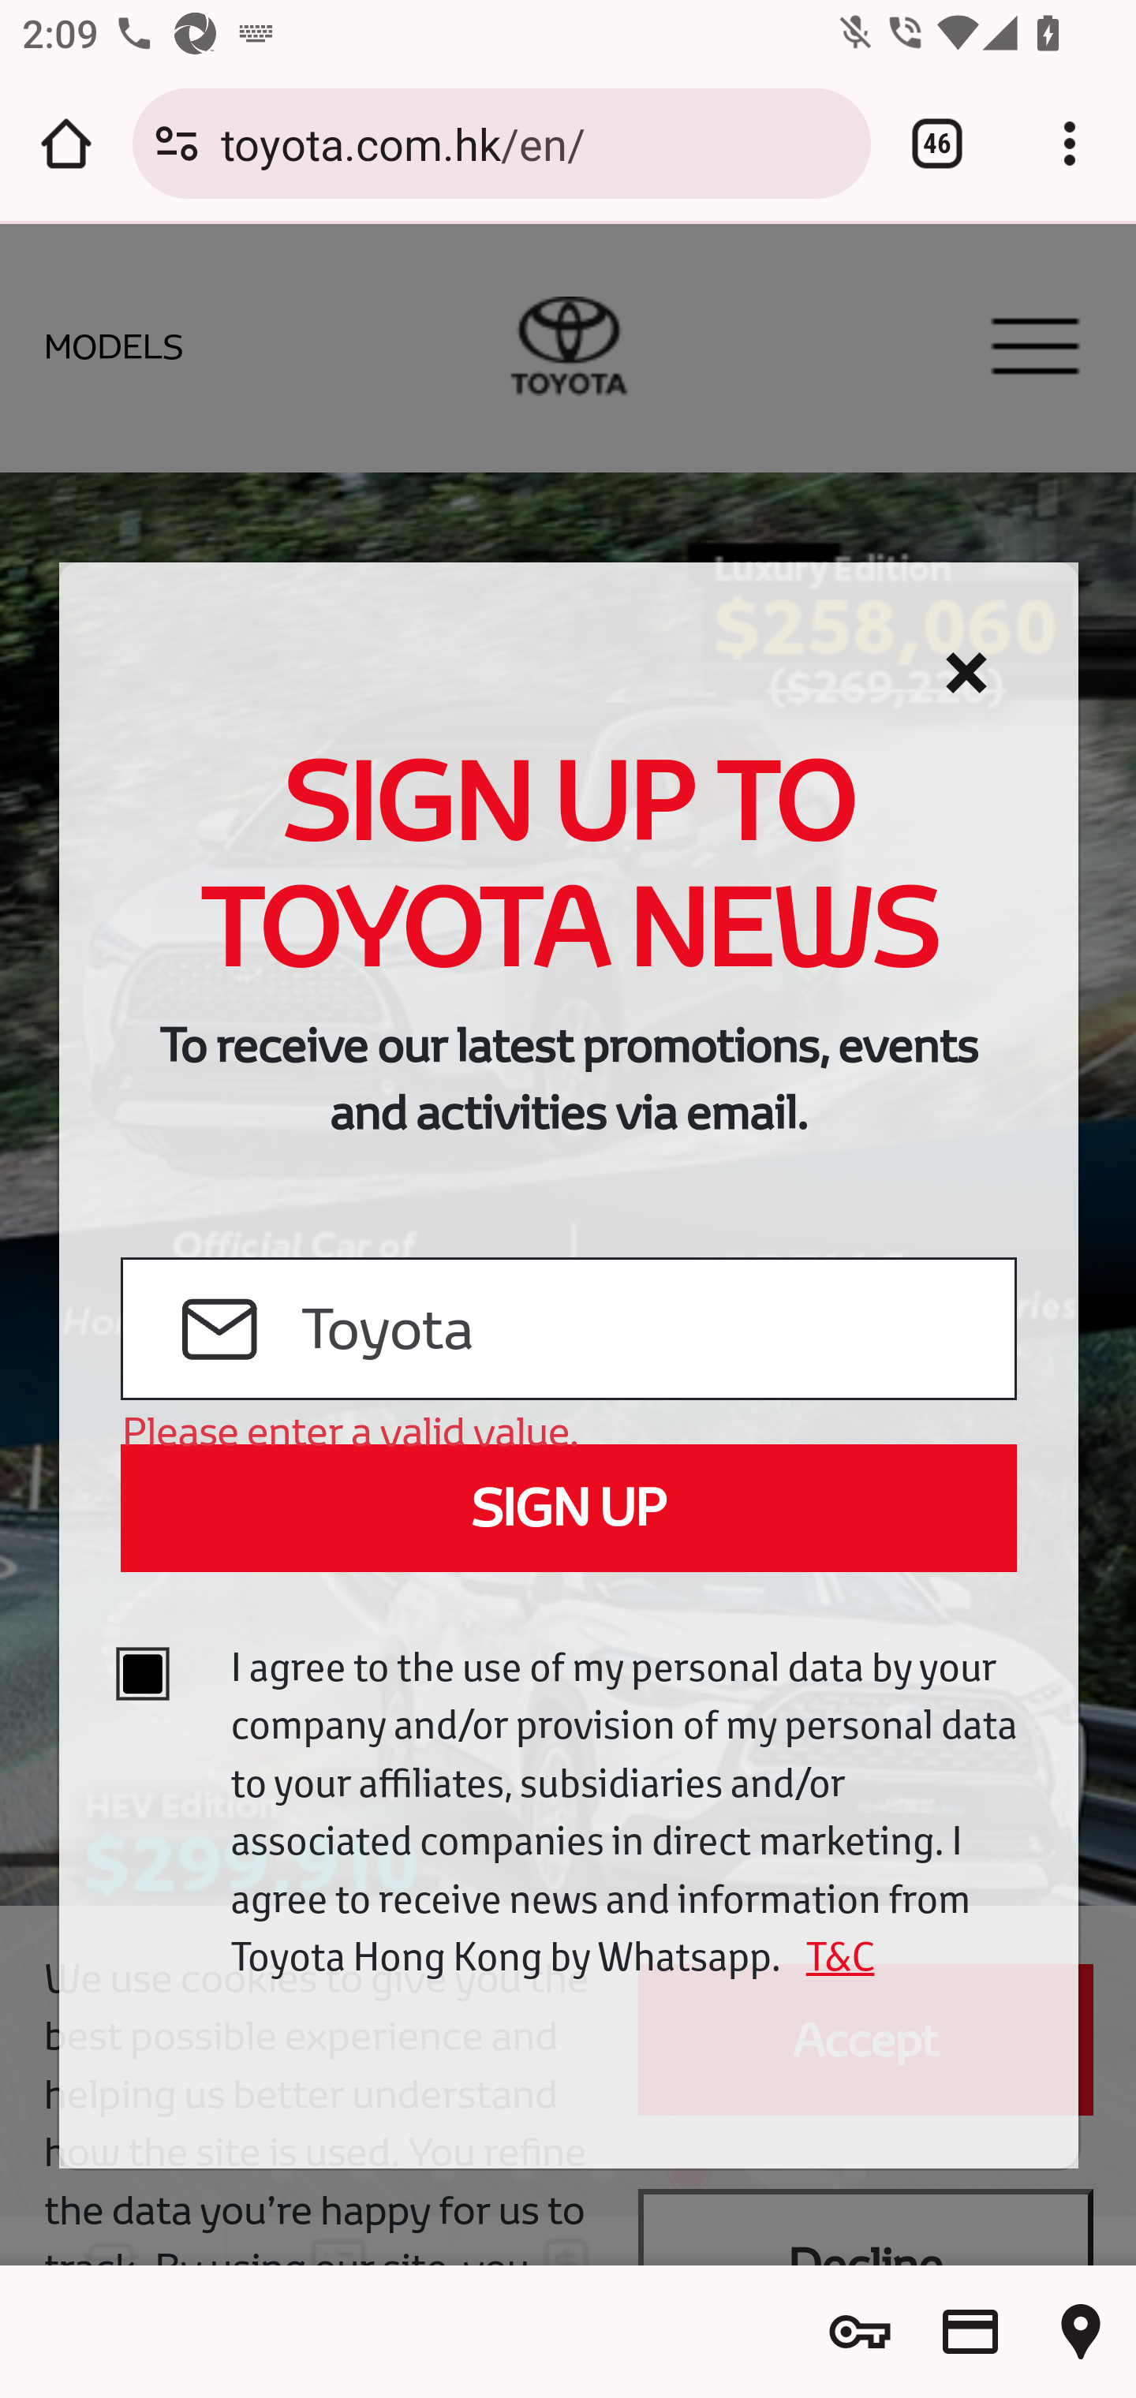 The image size is (1136, 2398). I want to click on Toyota, so click(656, 1330).